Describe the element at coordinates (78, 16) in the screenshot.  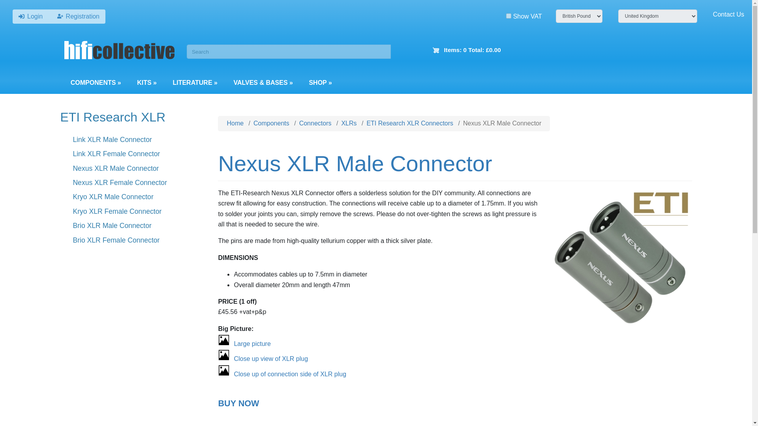
I see `Registration` at that location.